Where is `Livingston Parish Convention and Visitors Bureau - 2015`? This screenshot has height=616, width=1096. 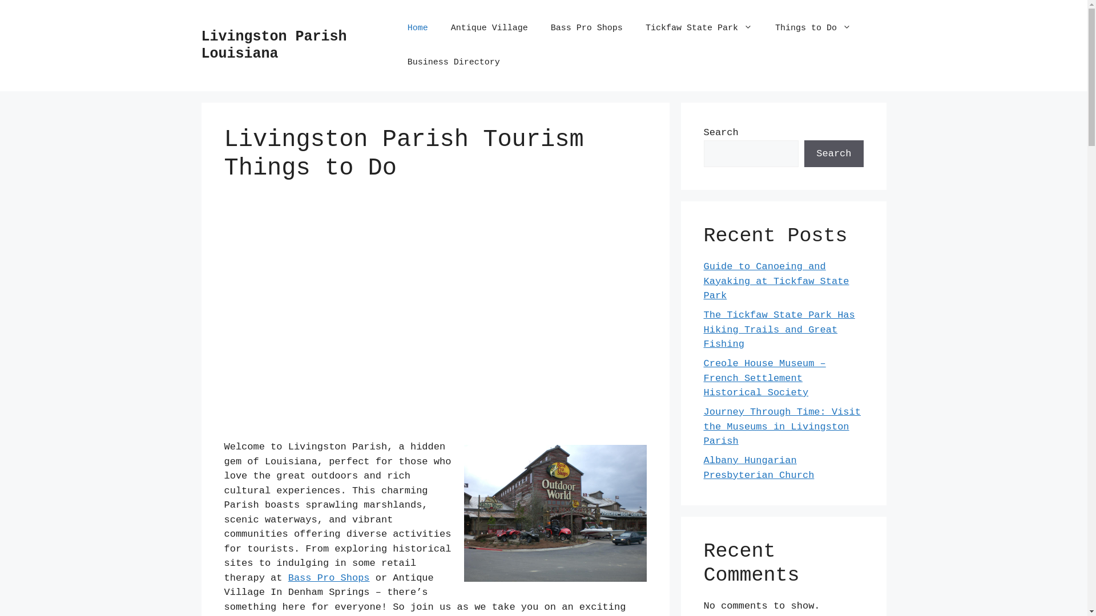 Livingston Parish Convention and Visitors Bureau - 2015 is located at coordinates (435, 321).